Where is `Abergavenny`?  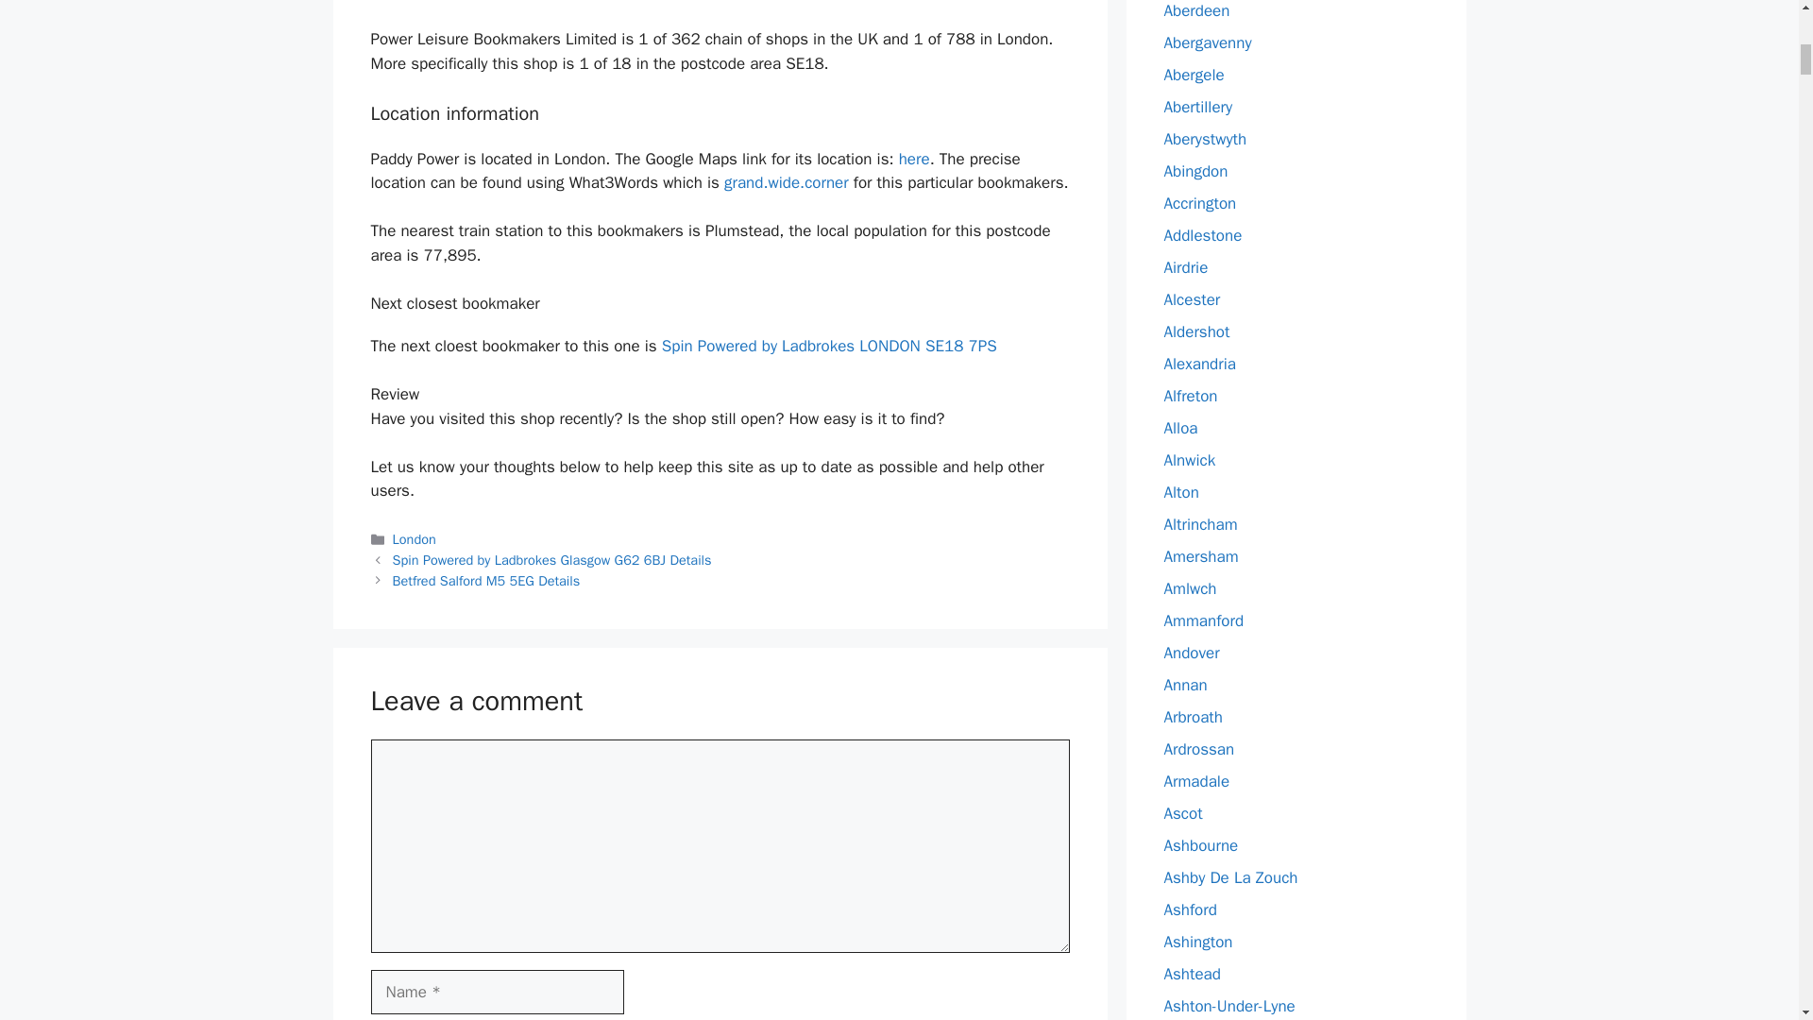 Abergavenny is located at coordinates (1207, 42).